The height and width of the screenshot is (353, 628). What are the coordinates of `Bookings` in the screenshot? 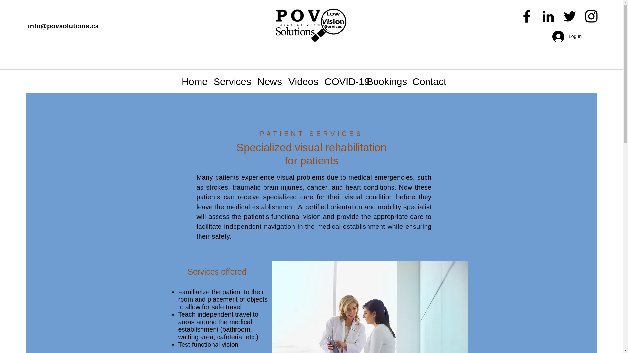 It's located at (385, 82).